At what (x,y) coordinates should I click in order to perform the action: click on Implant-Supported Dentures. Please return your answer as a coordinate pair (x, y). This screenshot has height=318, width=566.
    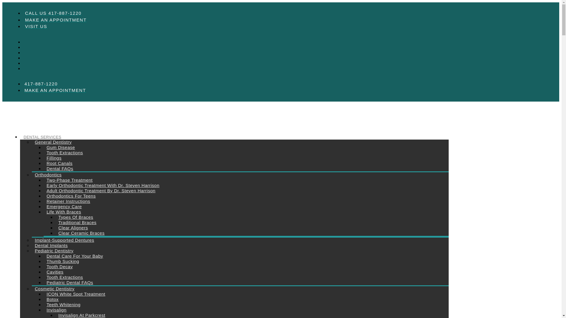
    Looking at the image, I should click on (64, 240).